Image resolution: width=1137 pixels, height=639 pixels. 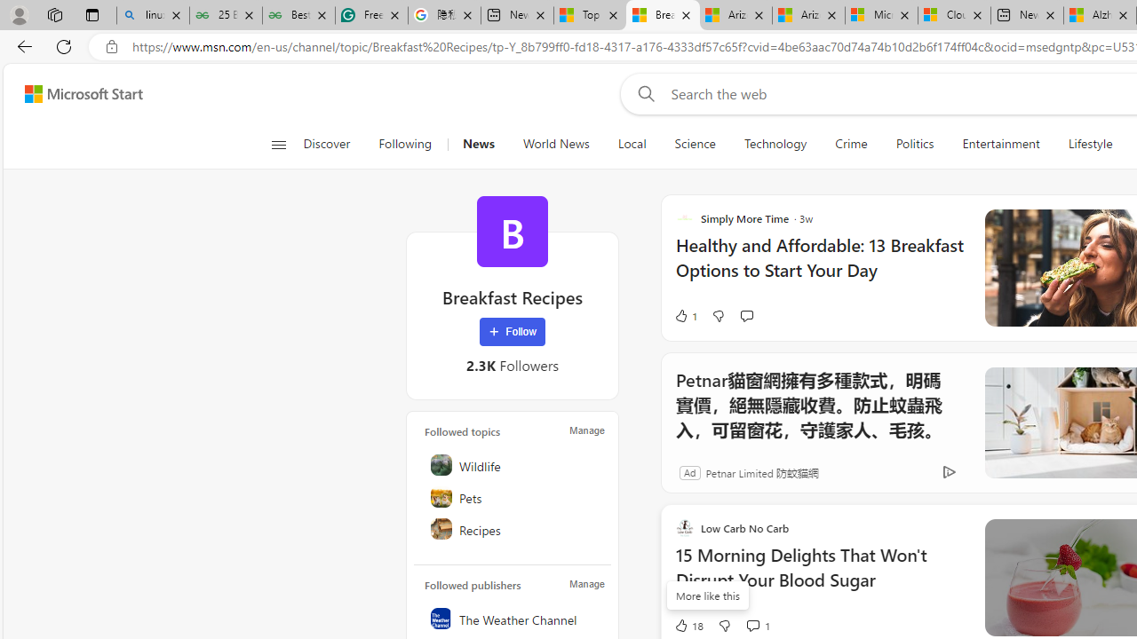 What do you see at coordinates (371, 16) in the screenshot?
I see `Free AI Writing Assistance for Students | Grammarly` at bounding box center [371, 16].